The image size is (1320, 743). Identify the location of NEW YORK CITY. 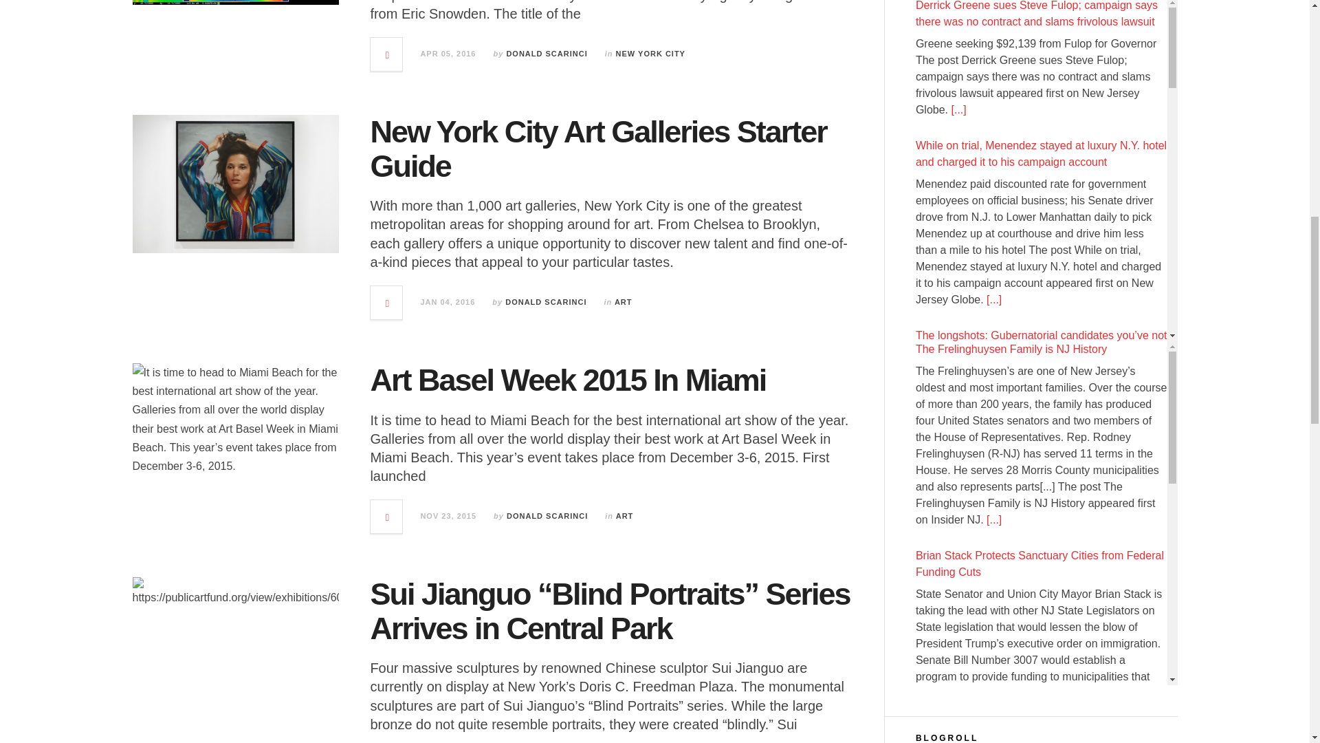
(650, 54).